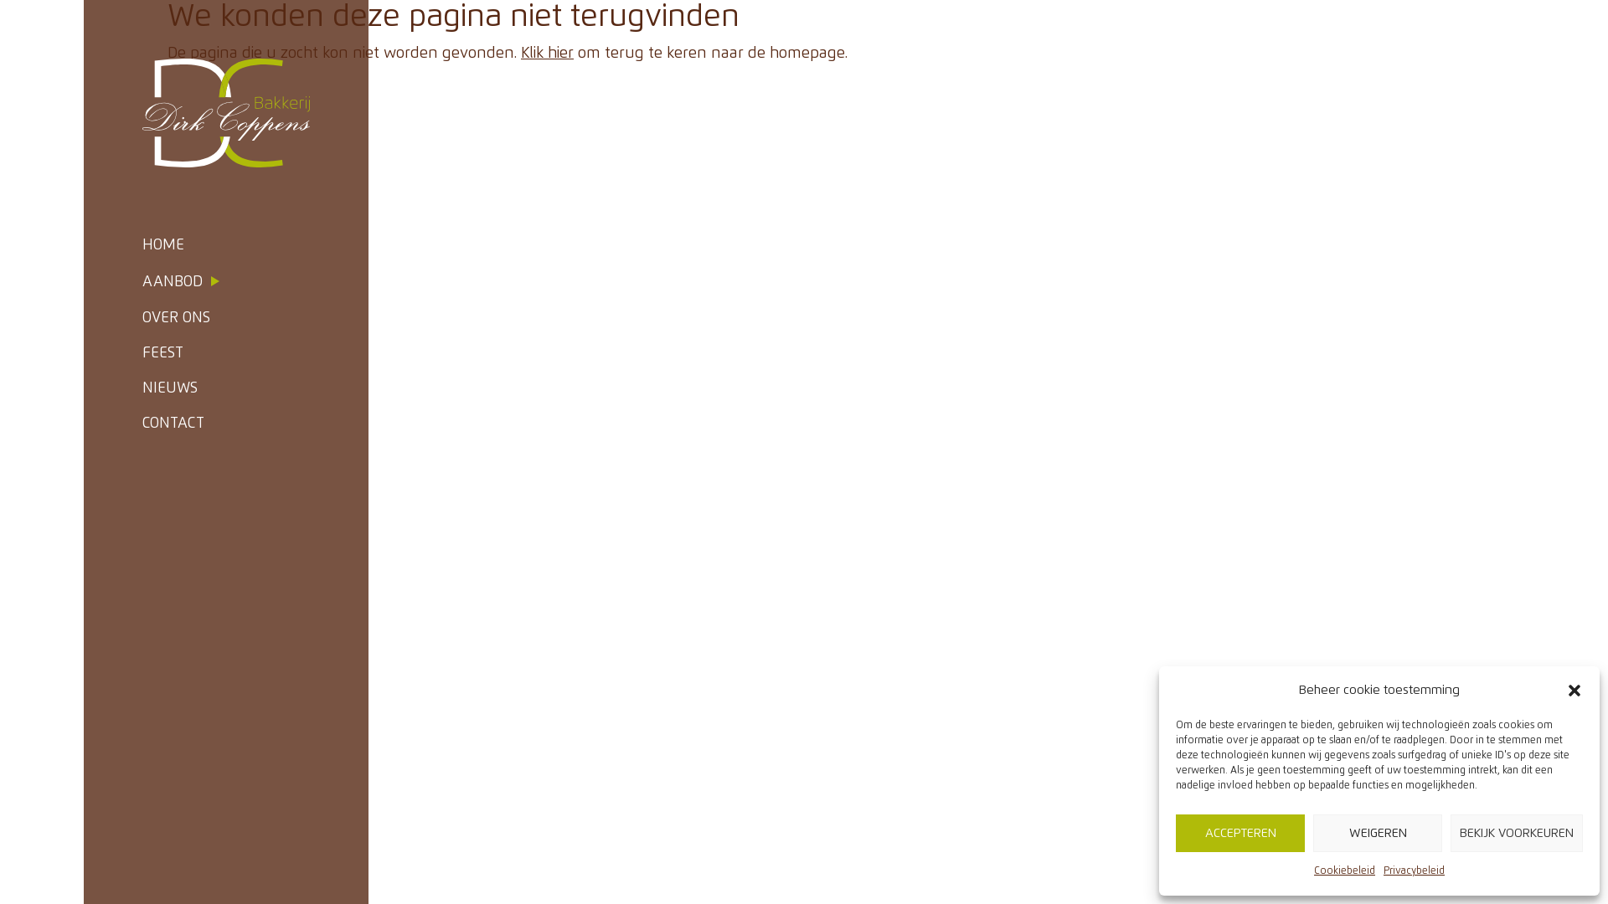 Image resolution: width=1608 pixels, height=904 pixels. Describe the element at coordinates (1345, 872) in the screenshot. I see `Cookiebeleid` at that location.